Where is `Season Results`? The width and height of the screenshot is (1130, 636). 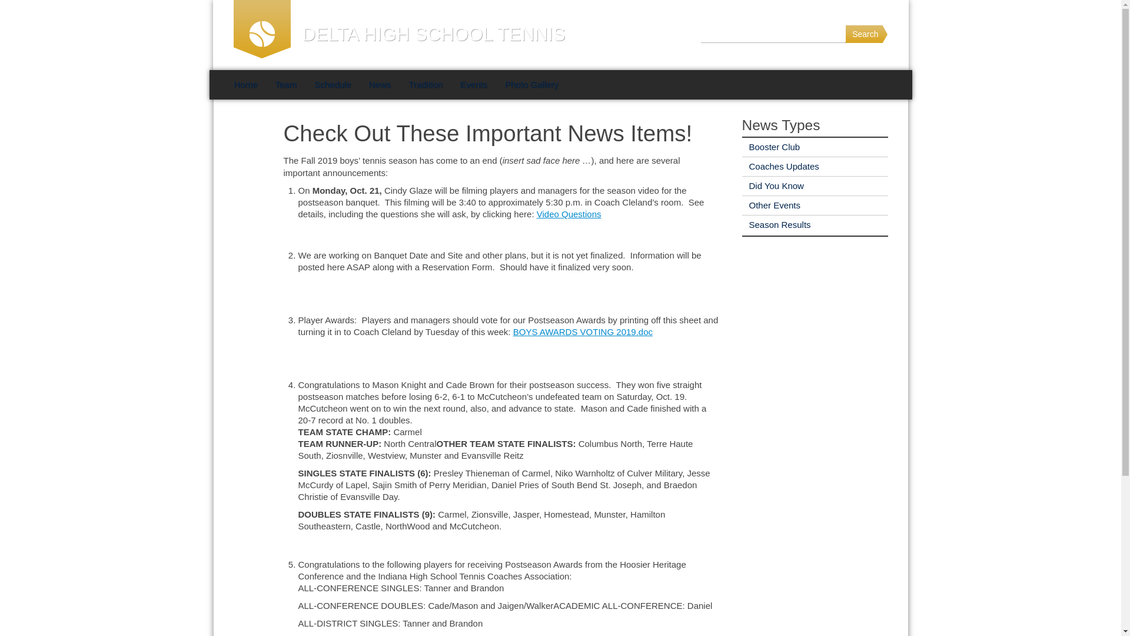
Season Results is located at coordinates (776, 224).